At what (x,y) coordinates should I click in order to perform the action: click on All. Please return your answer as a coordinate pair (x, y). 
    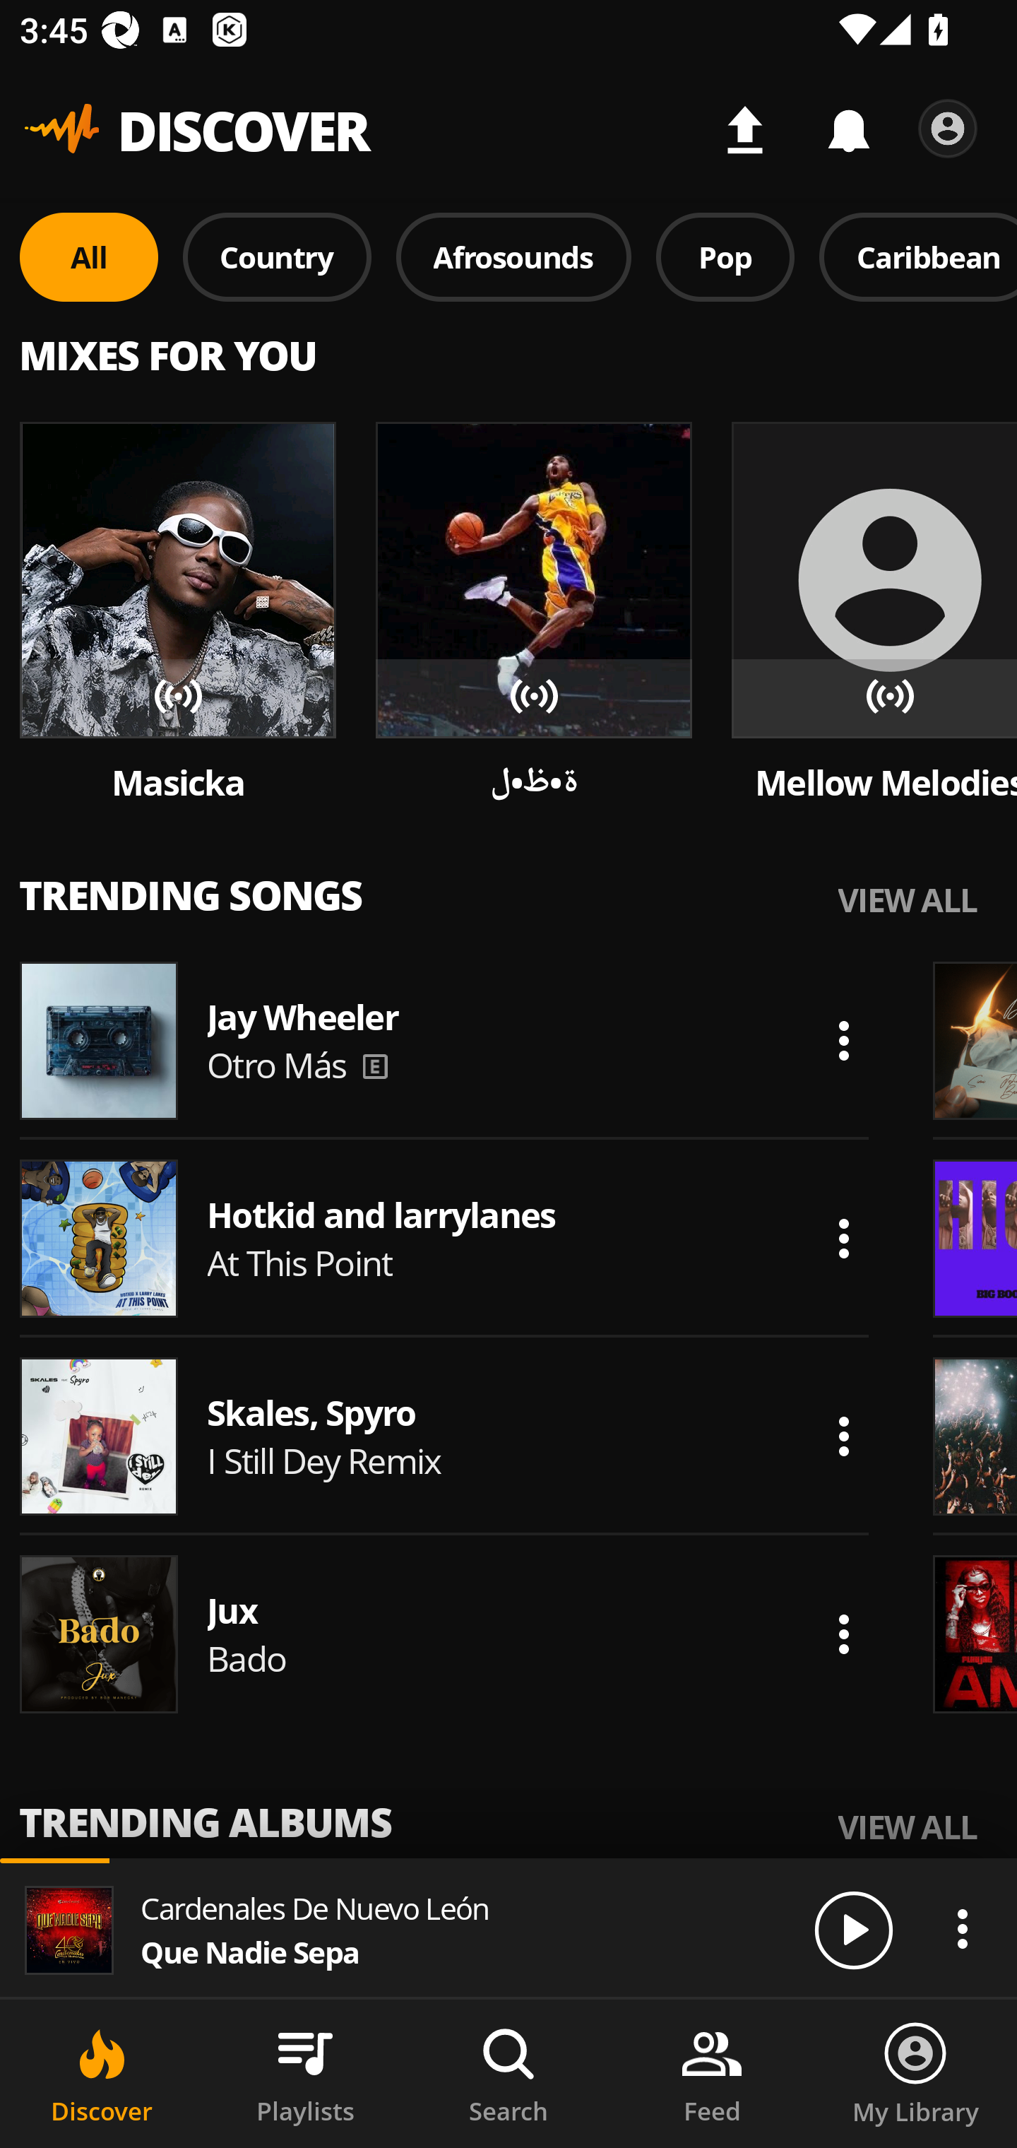
    Looking at the image, I should click on (89, 256).